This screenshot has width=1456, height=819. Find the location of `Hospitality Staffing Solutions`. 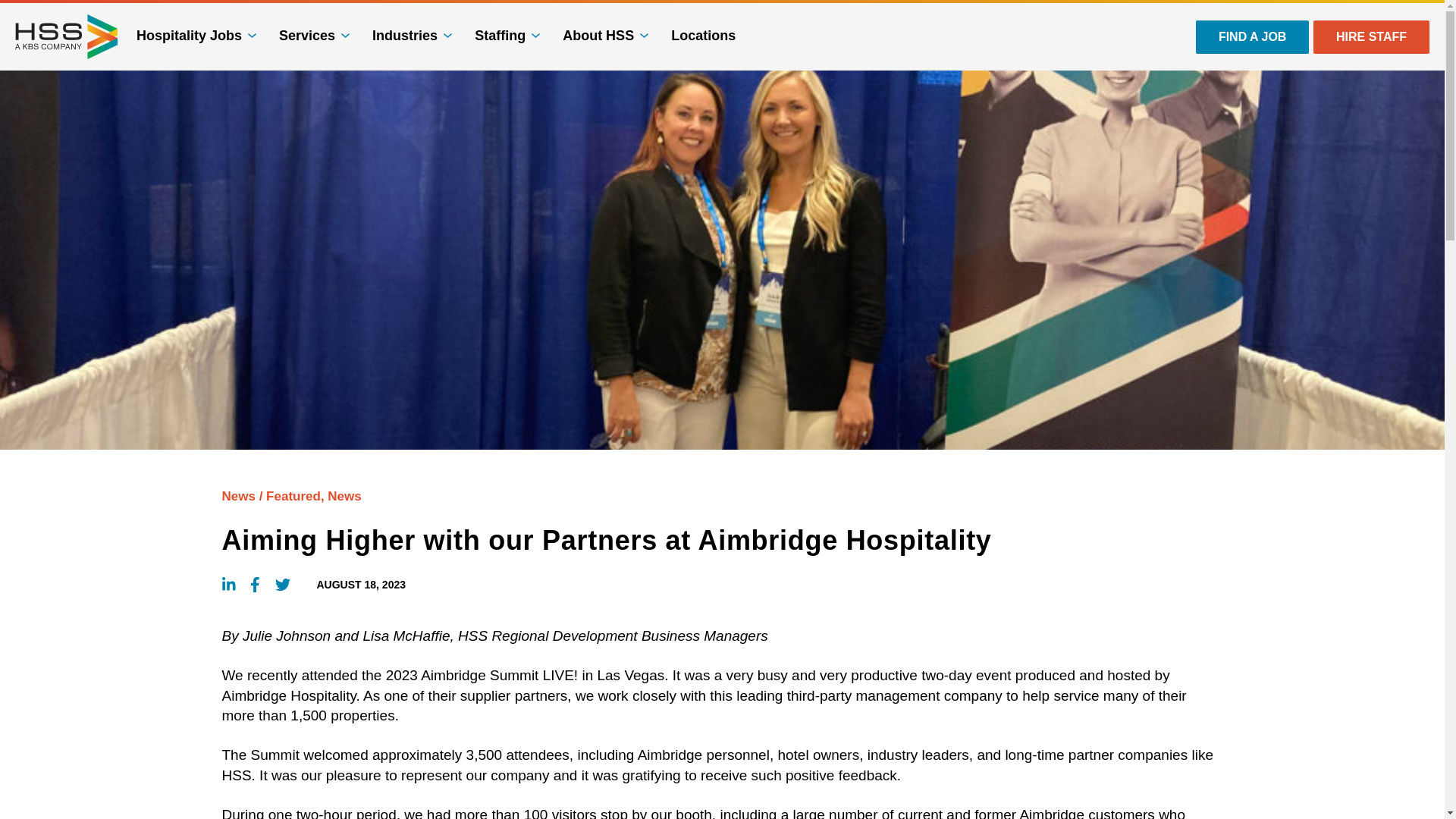

Hospitality Staffing Solutions is located at coordinates (66, 36).